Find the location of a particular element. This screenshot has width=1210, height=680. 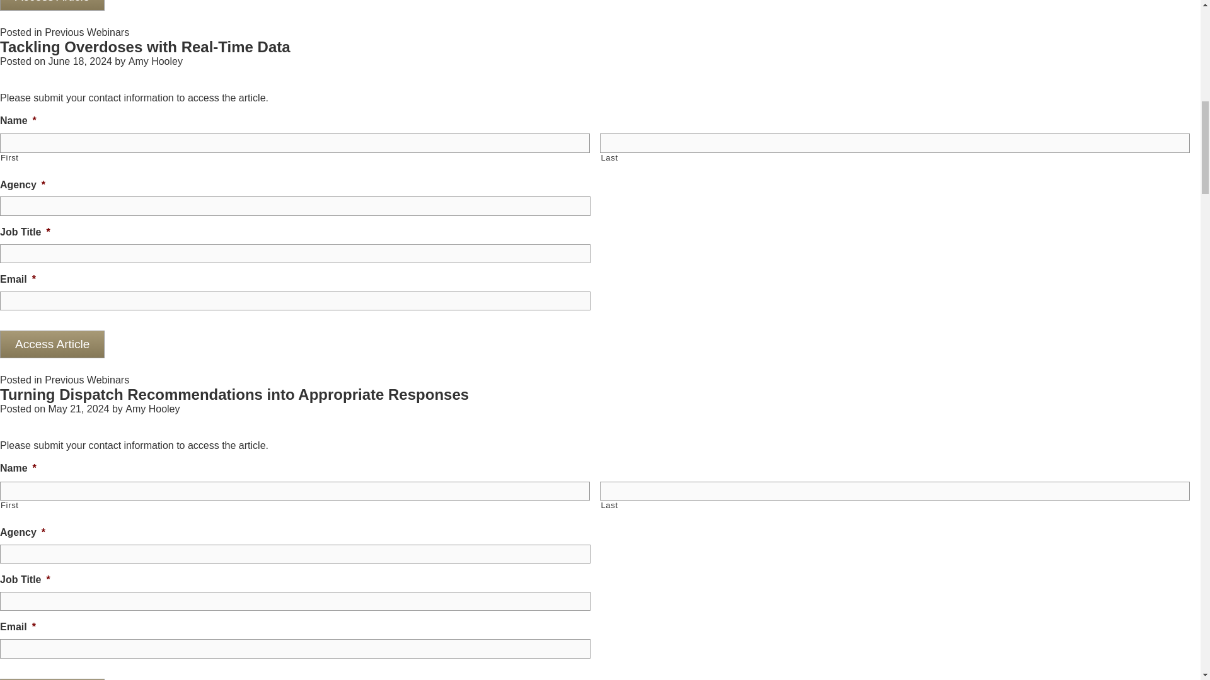

Previous Webinars is located at coordinates (87, 380).